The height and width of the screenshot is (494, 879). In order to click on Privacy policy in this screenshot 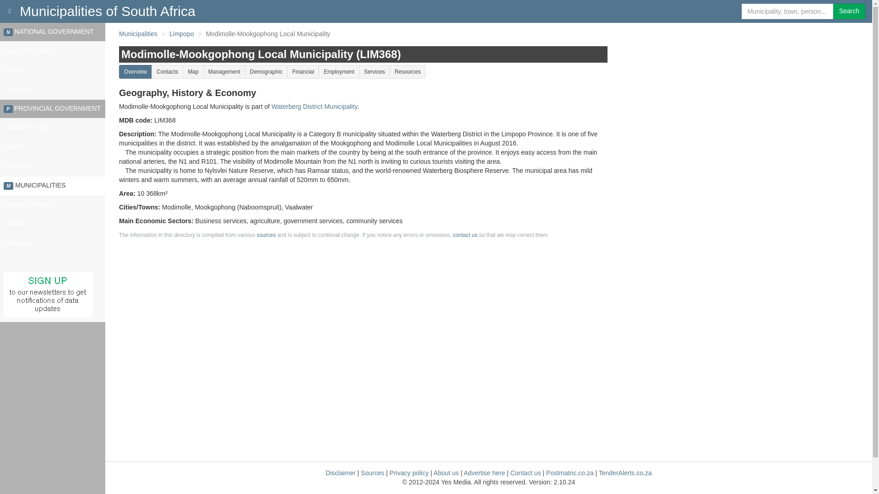, I will do `click(409, 473)`.